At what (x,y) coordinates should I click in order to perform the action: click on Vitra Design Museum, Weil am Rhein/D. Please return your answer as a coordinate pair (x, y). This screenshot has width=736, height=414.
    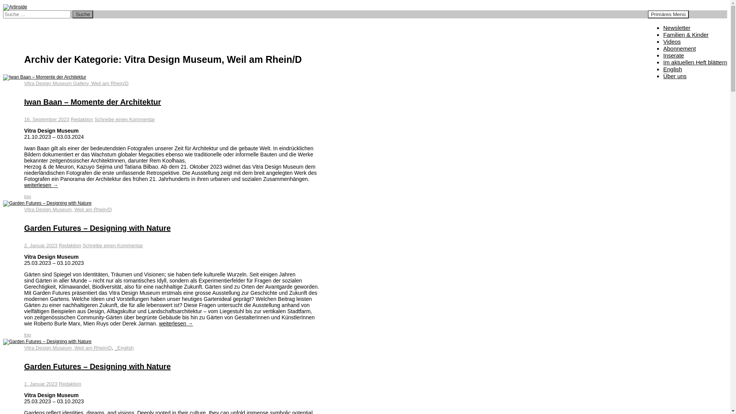
    Looking at the image, I should click on (68, 209).